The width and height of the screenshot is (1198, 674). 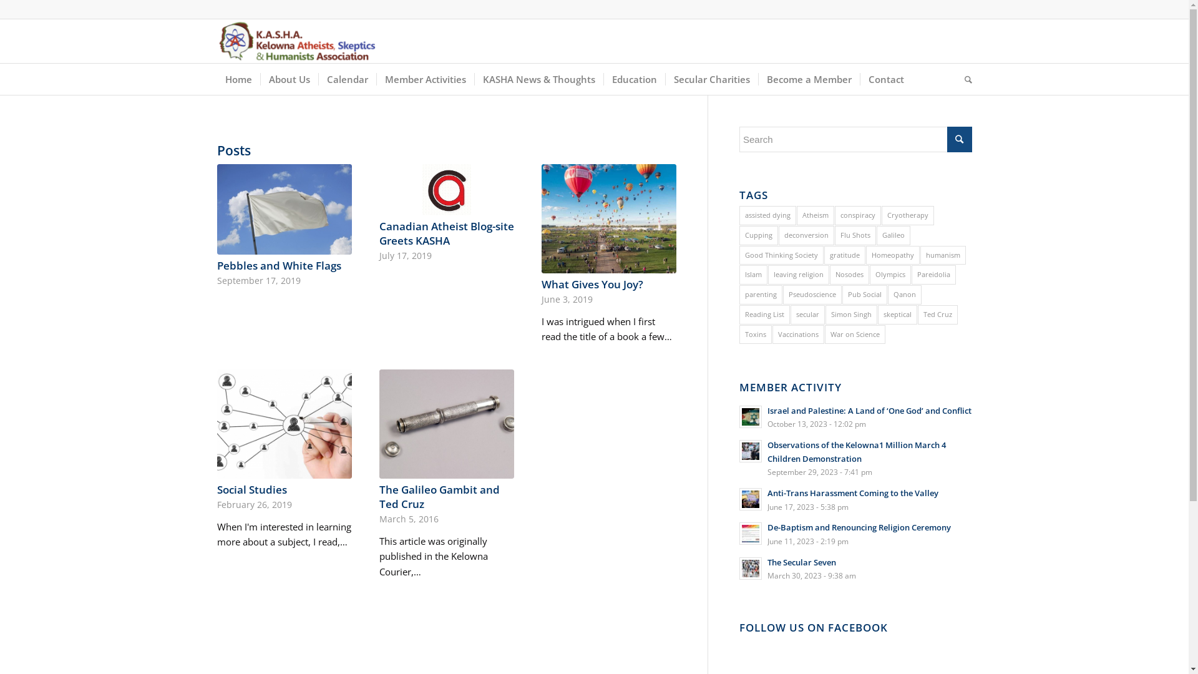 What do you see at coordinates (439, 497) in the screenshot?
I see `The Galileo Gambit and Ted Cruz` at bounding box center [439, 497].